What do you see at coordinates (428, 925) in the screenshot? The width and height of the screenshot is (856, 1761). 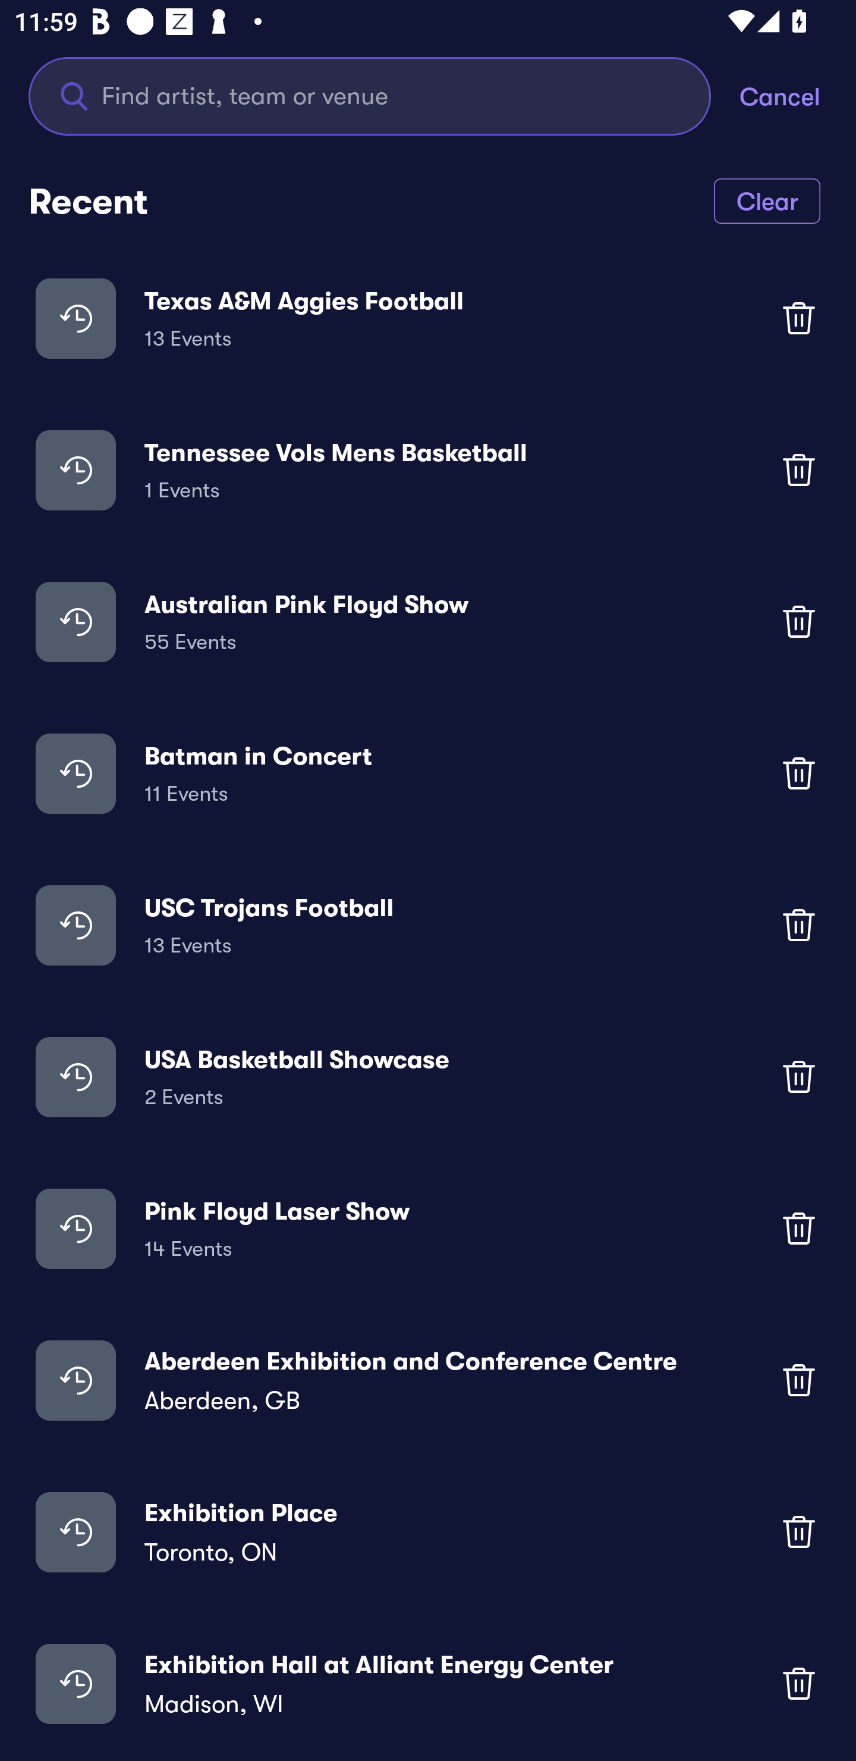 I see `USC Trojans Football 13 Events` at bounding box center [428, 925].